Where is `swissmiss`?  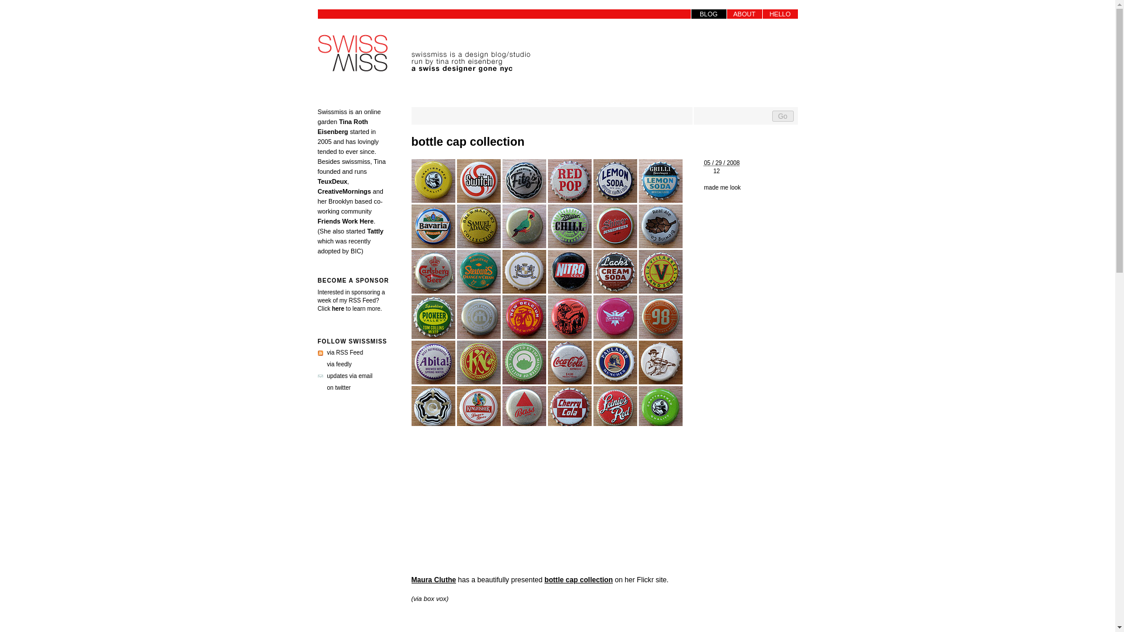 swissmiss is located at coordinates (352, 54).